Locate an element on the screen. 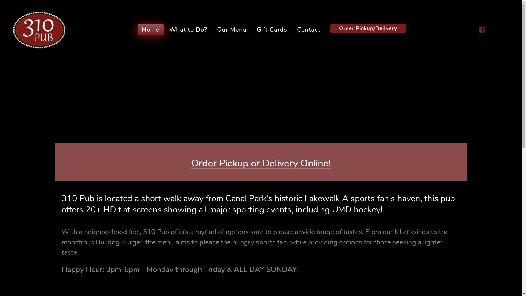 This screenshot has width=526, height=296. Gift Cards is located at coordinates (272, 30).